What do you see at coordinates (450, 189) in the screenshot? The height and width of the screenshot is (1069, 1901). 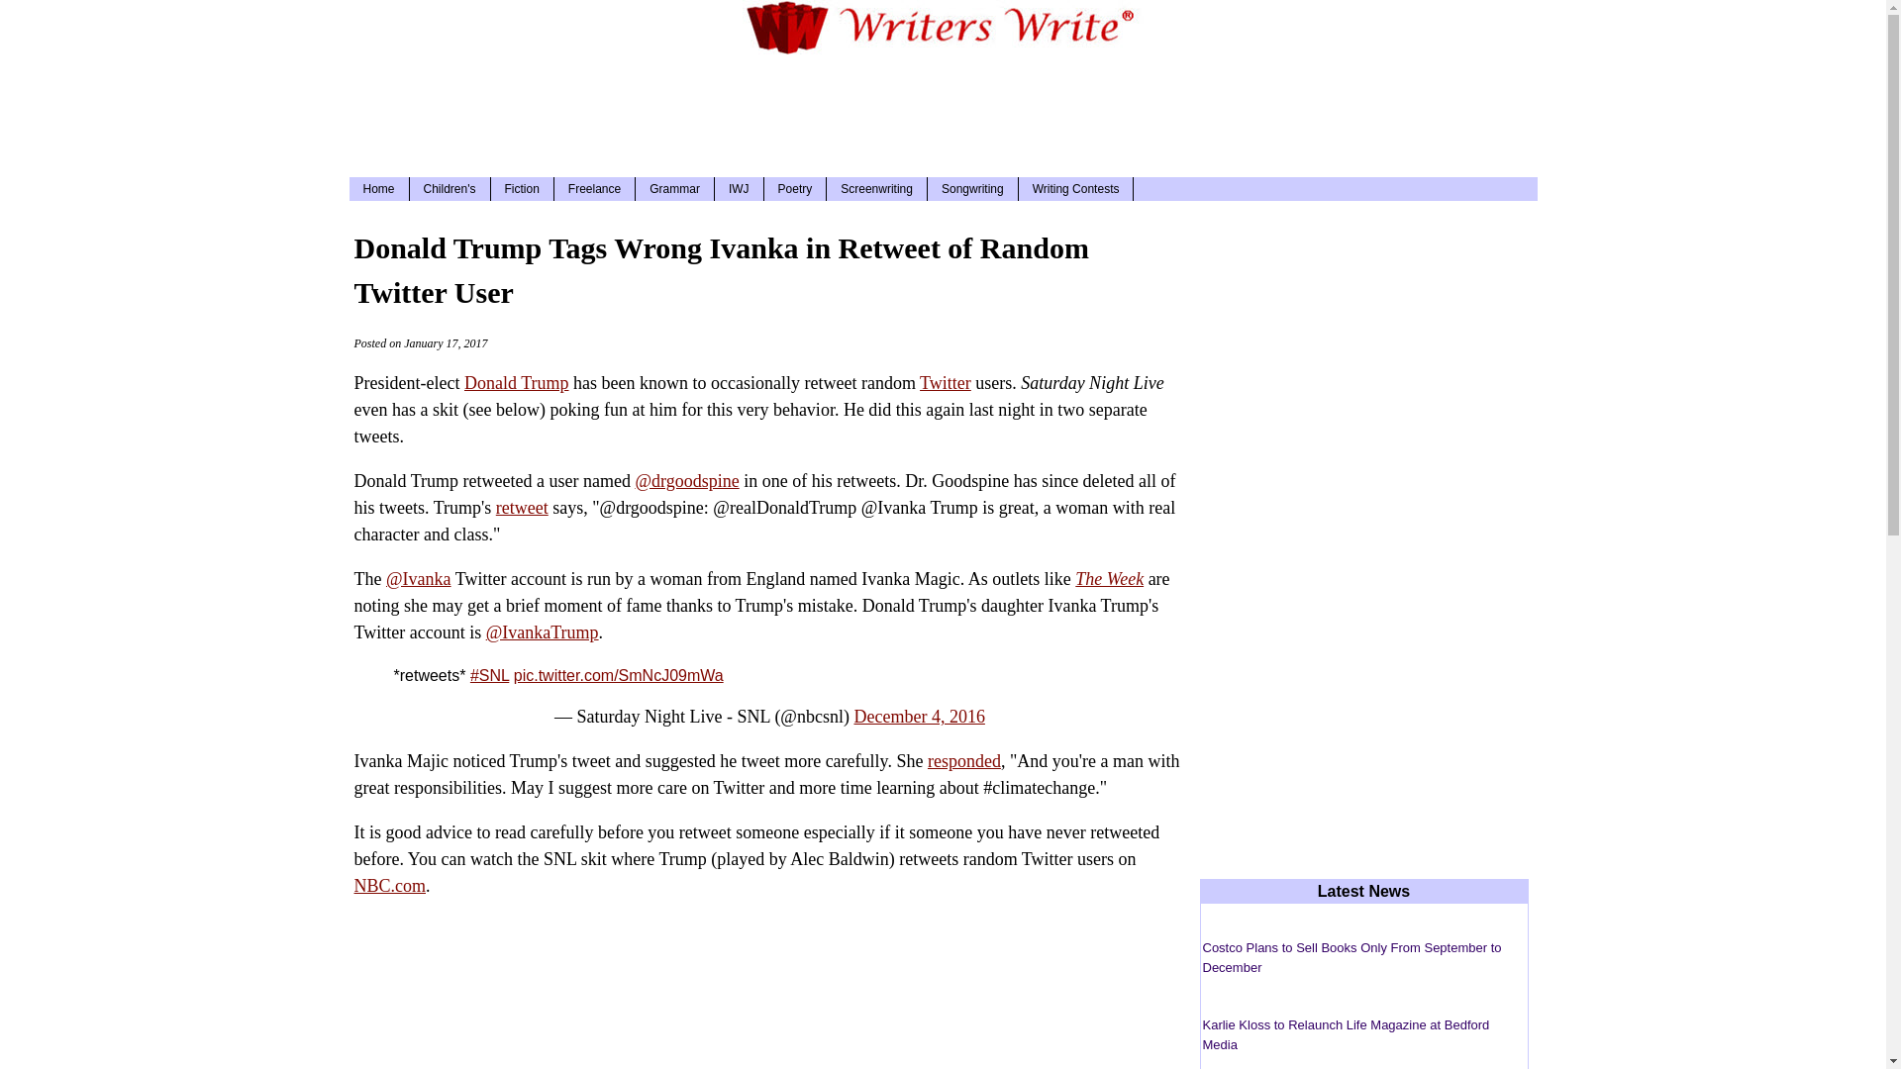 I see `Children's` at bounding box center [450, 189].